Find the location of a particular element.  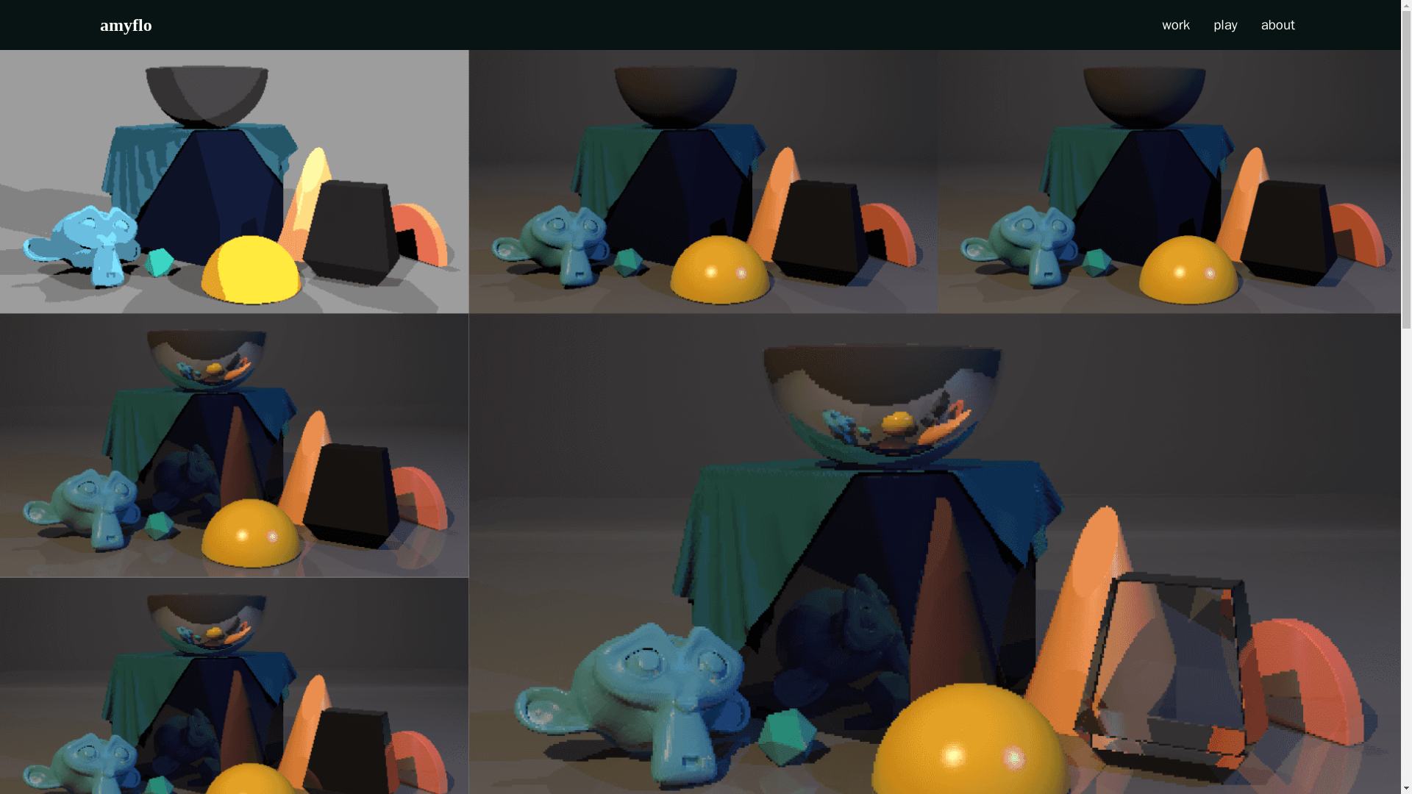

play is located at coordinates (1225, 25).